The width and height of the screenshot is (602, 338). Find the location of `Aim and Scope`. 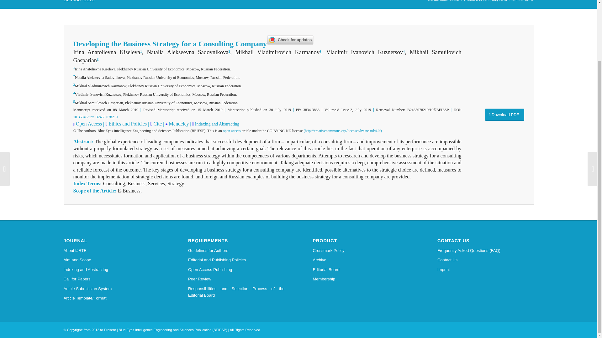

Aim and Scope is located at coordinates (112, 260).